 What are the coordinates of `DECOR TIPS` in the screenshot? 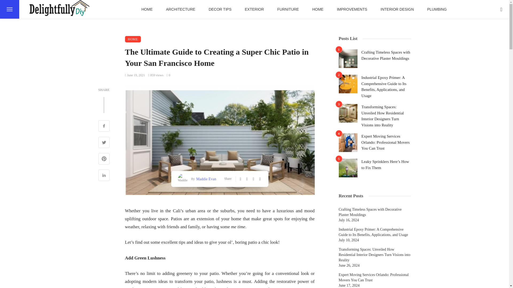 It's located at (220, 9).